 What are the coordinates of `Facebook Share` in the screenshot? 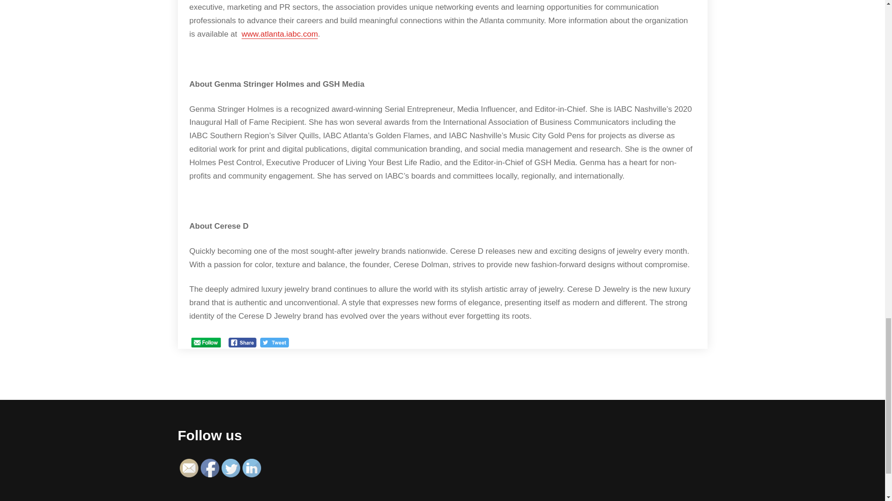 It's located at (243, 342).